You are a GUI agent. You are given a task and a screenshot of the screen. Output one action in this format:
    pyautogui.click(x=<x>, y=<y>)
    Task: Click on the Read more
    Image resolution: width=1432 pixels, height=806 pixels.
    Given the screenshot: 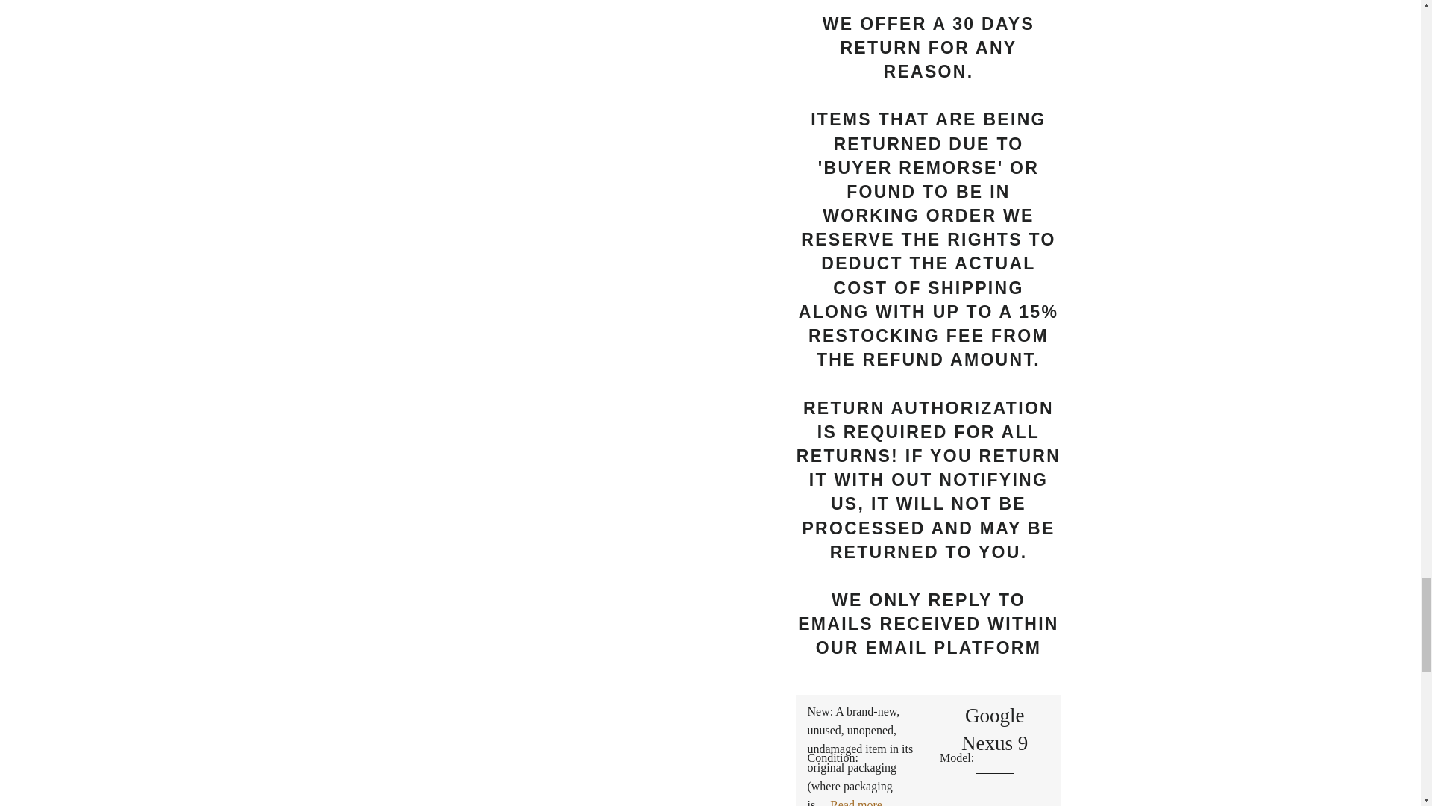 What is the action you would take?
    pyautogui.click(x=856, y=802)
    